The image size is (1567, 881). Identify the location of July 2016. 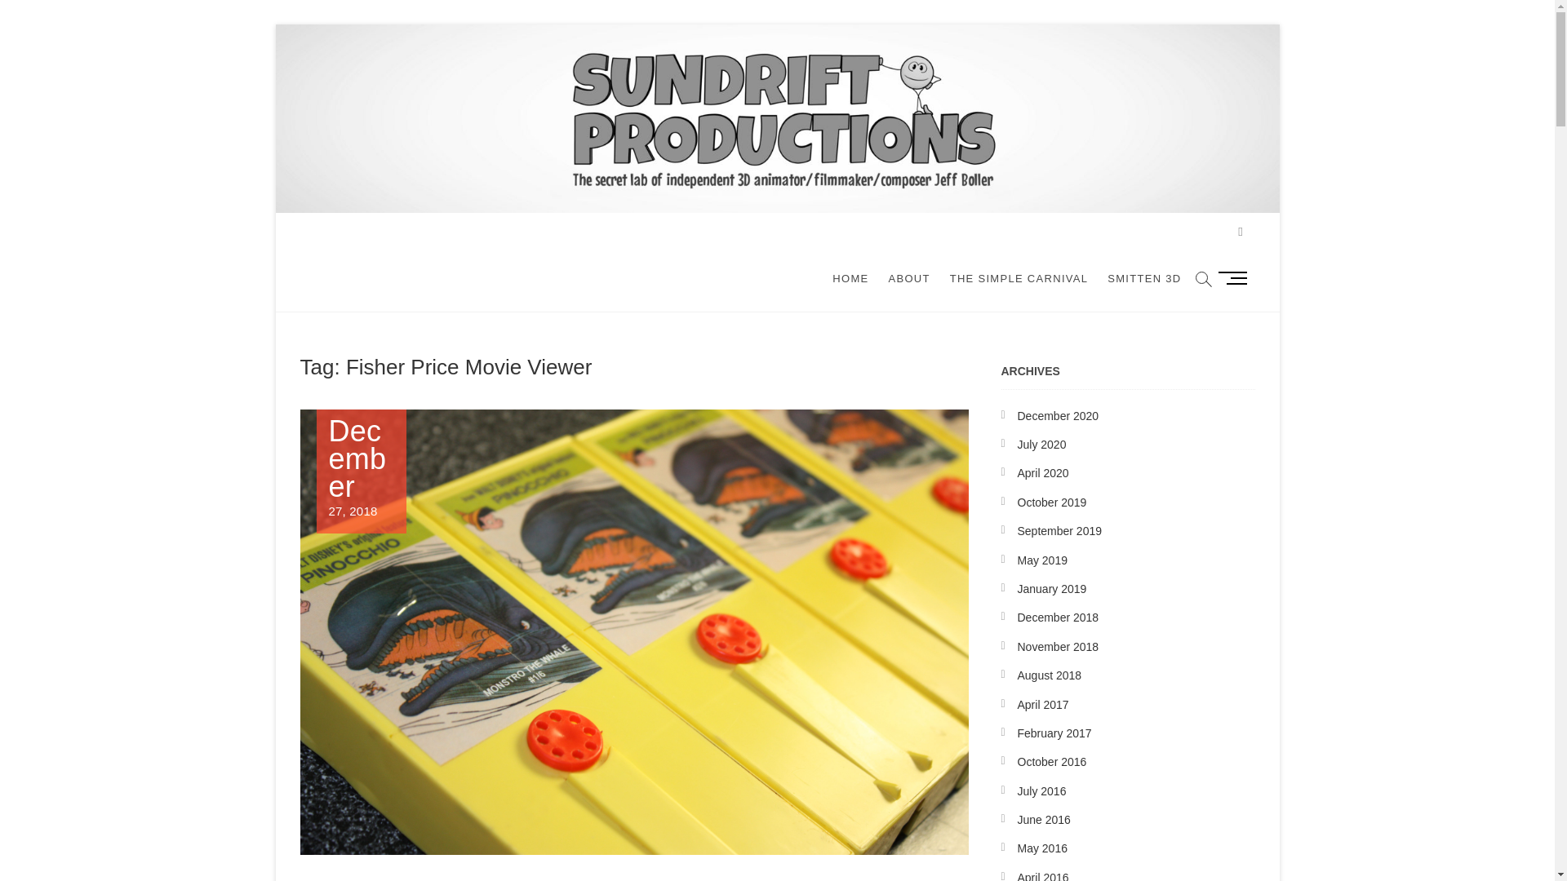
(1041, 791).